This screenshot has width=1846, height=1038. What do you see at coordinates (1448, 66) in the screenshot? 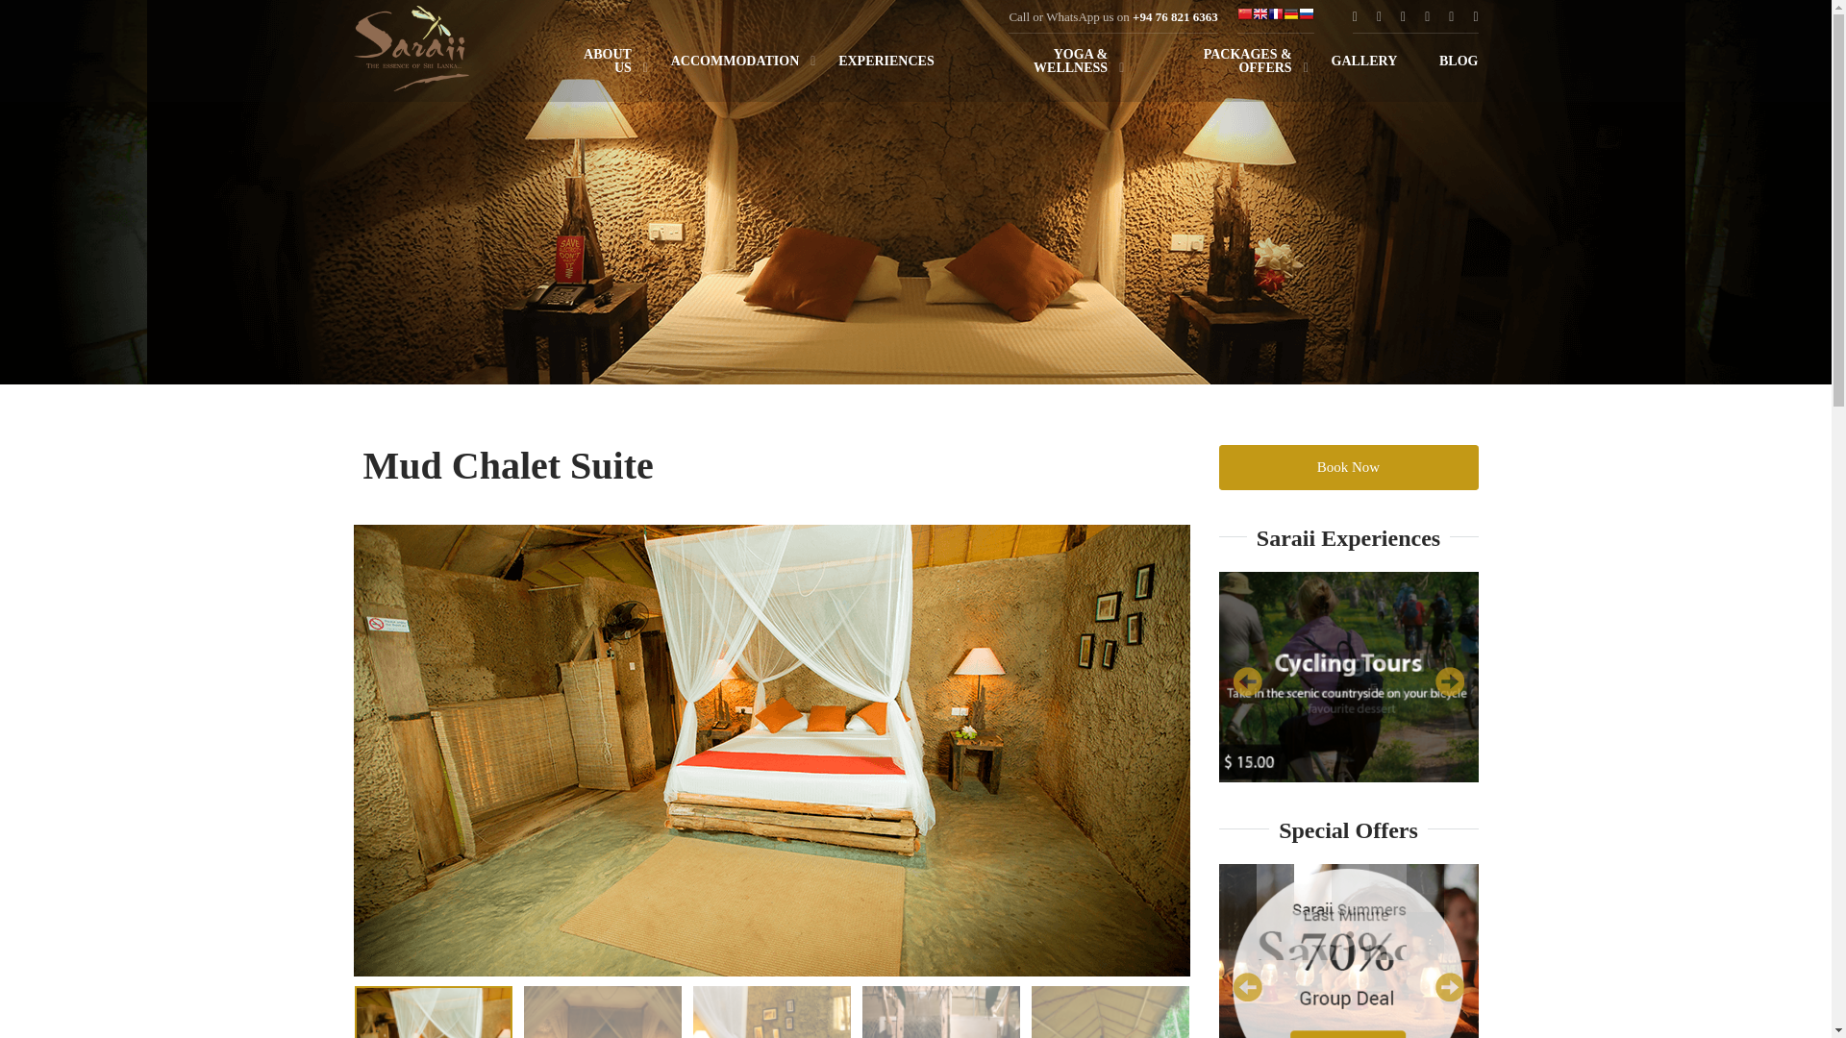
I see `BLOG` at bounding box center [1448, 66].